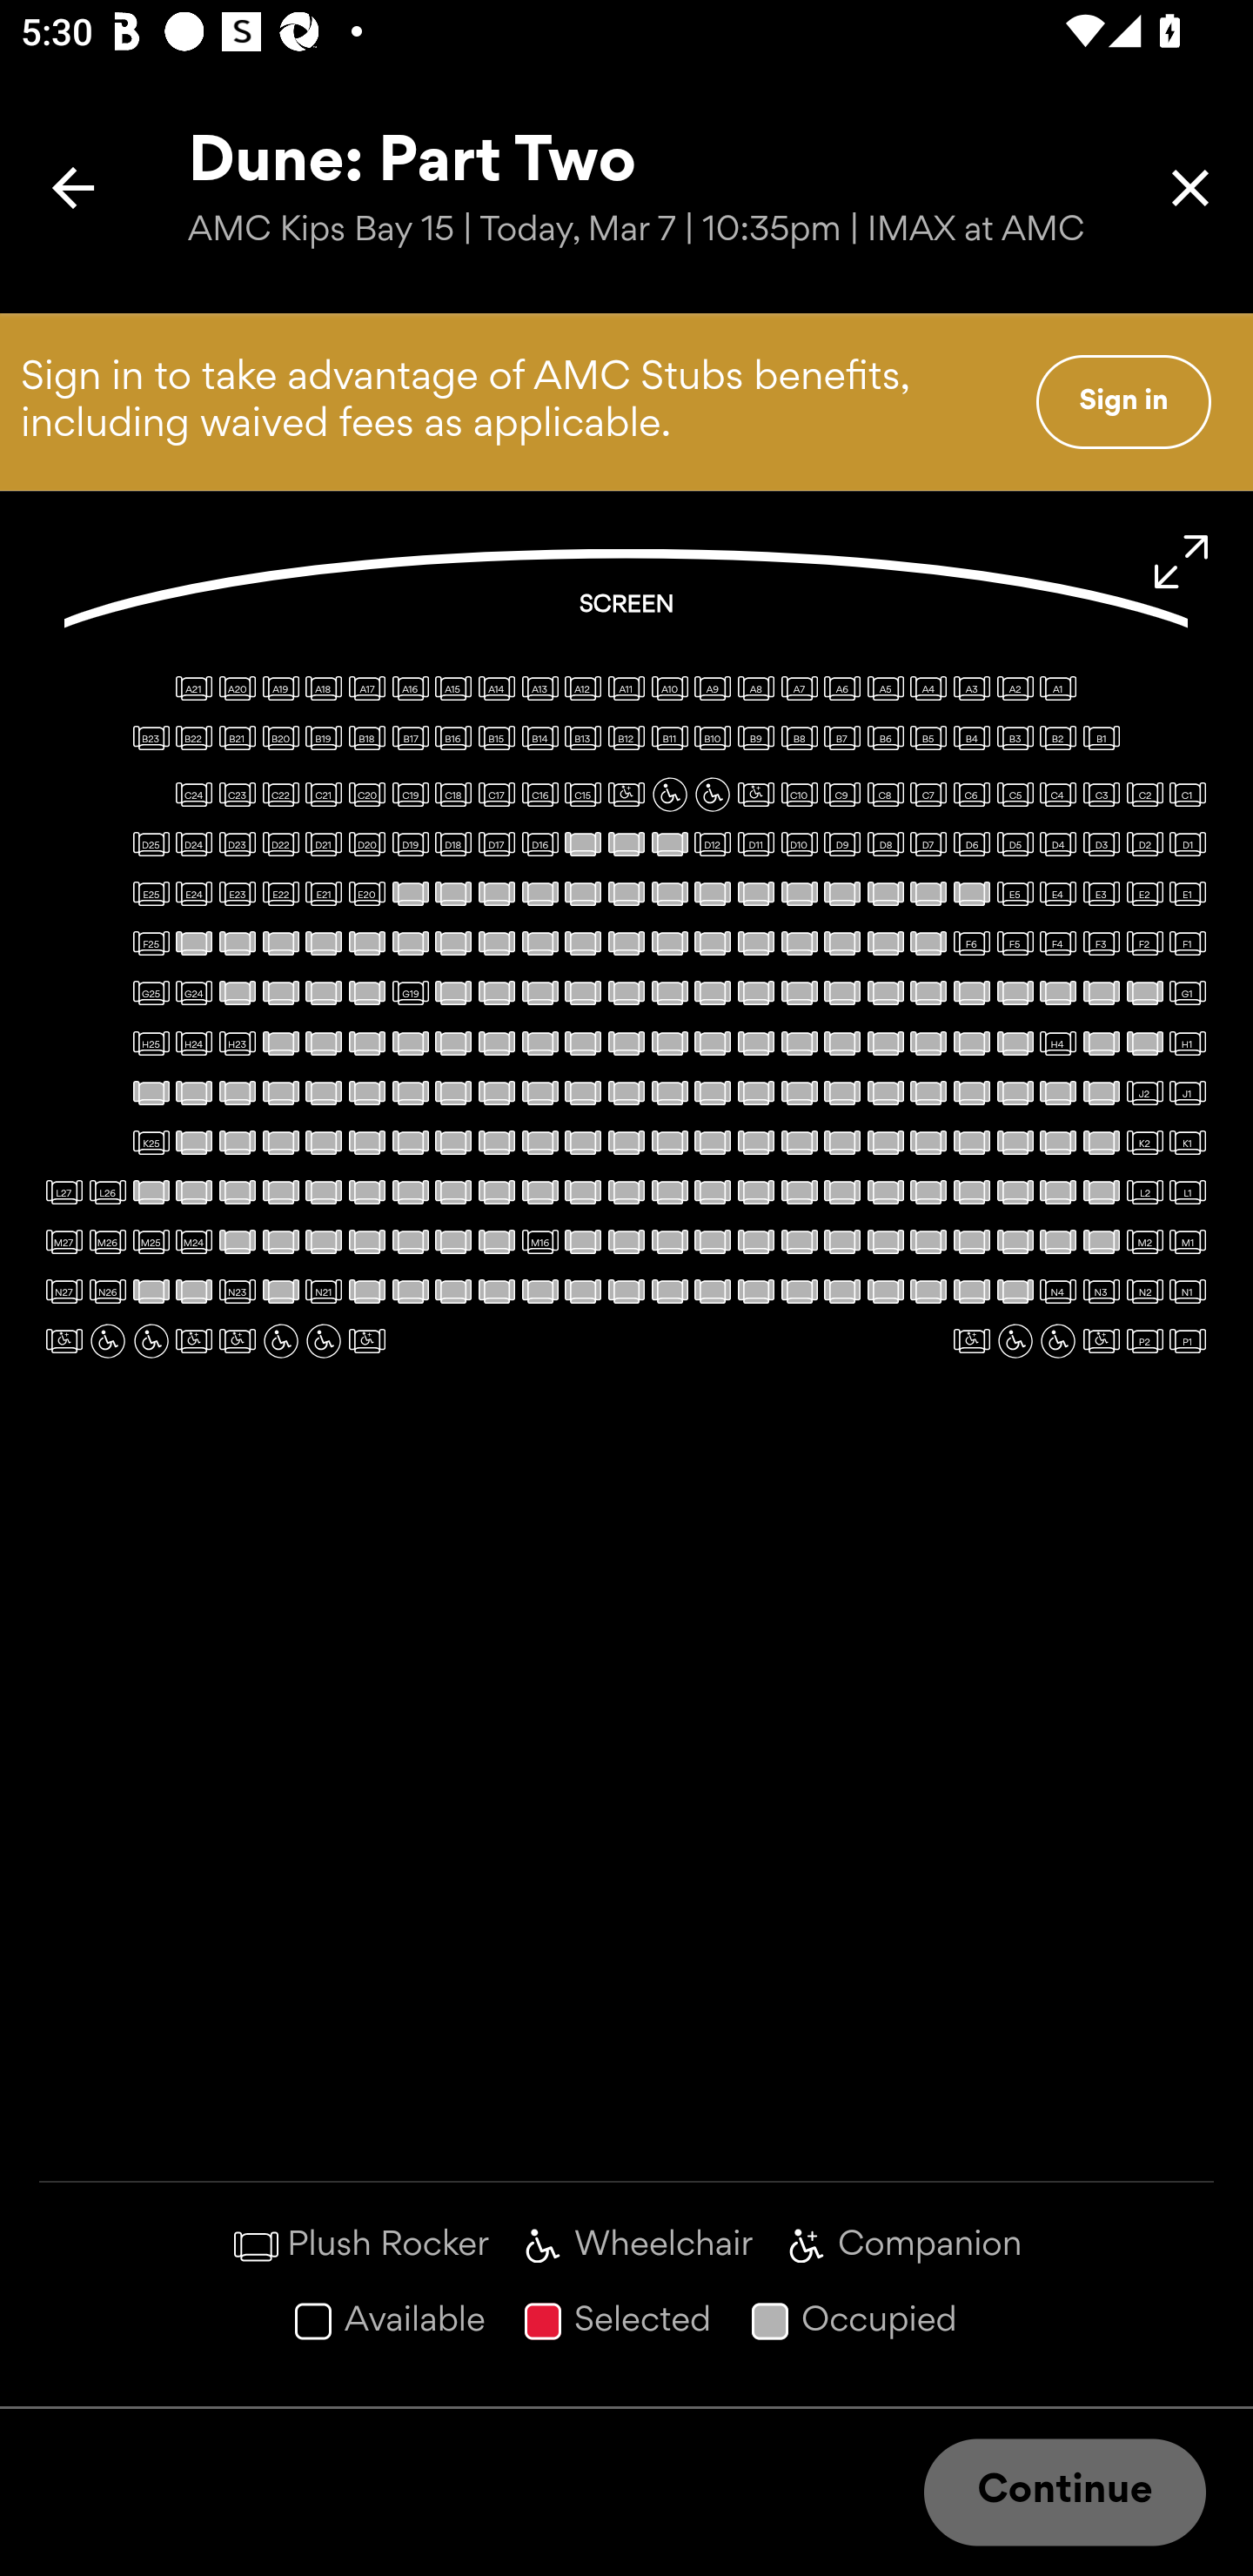 The height and width of the screenshot is (2576, 1253). I want to click on P9, Wheelchair space, available, so click(281, 1340).